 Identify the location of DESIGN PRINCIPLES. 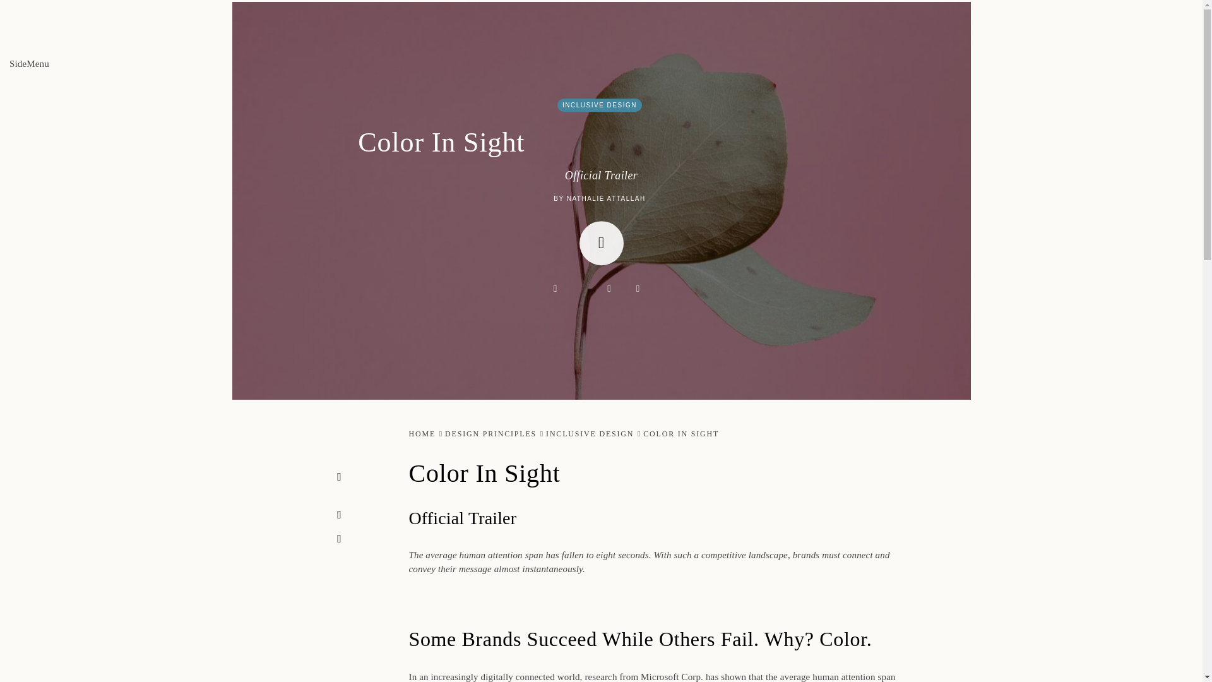
(490, 434).